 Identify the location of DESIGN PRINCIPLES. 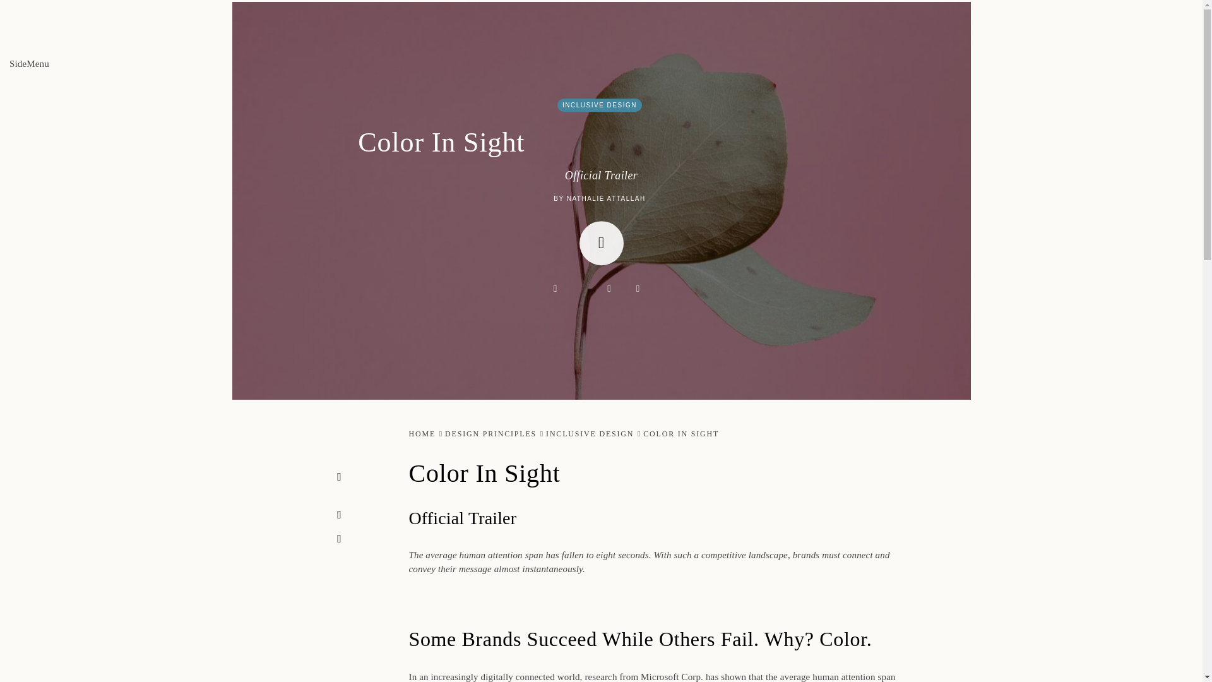
(490, 434).